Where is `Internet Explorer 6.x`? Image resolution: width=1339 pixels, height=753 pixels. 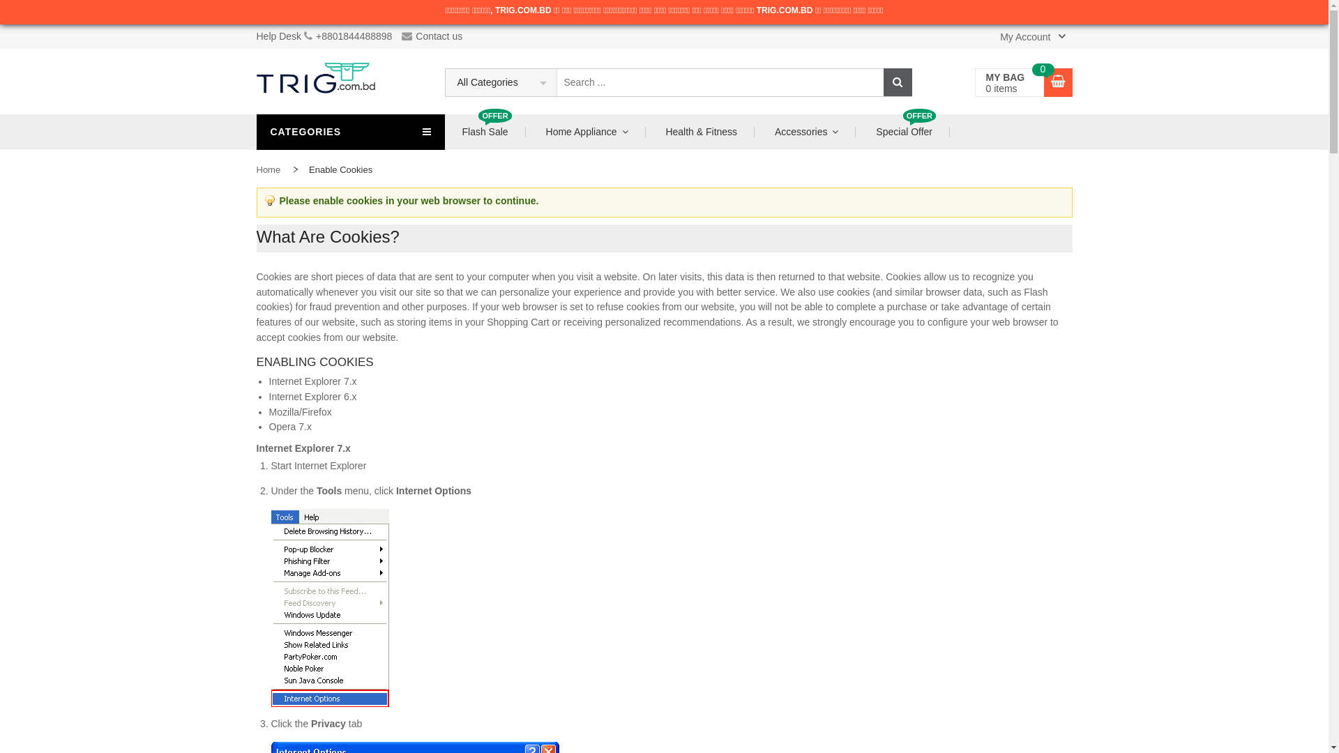 Internet Explorer 6.x is located at coordinates (313, 397).